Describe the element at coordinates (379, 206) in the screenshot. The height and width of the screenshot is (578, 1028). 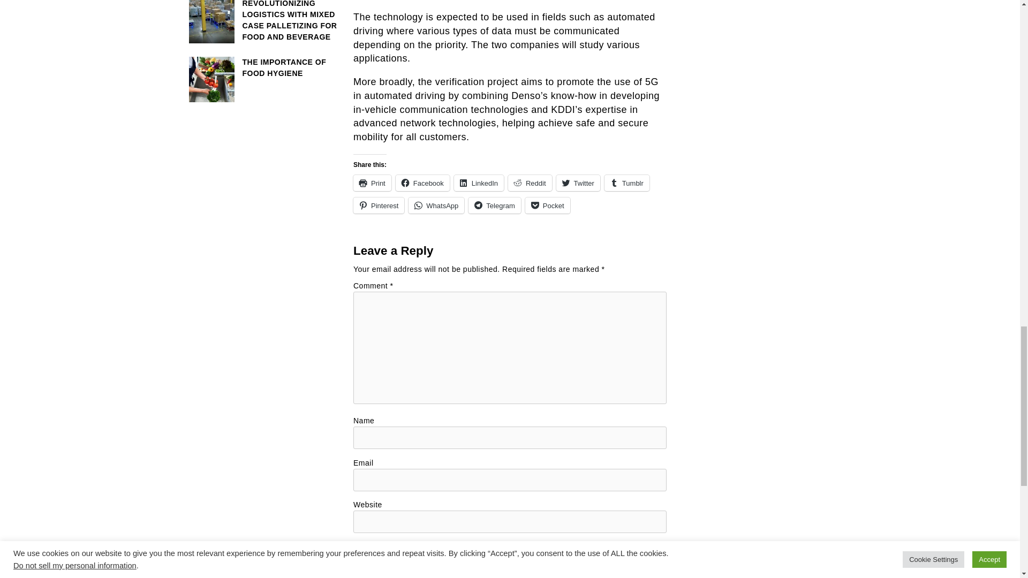
I see `Click to share on Pinterest` at that location.